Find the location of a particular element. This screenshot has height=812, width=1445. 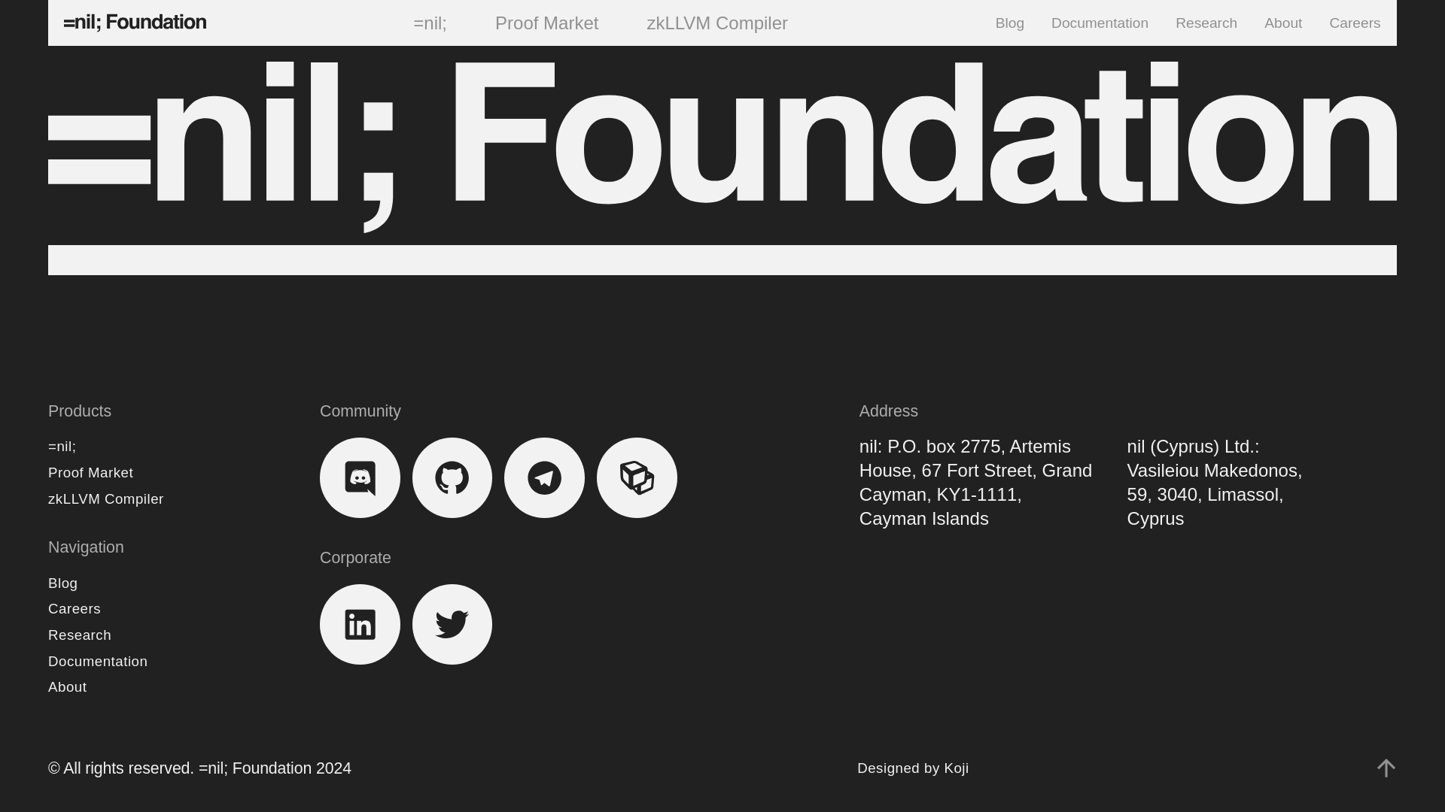

Blog is located at coordinates (62, 583).